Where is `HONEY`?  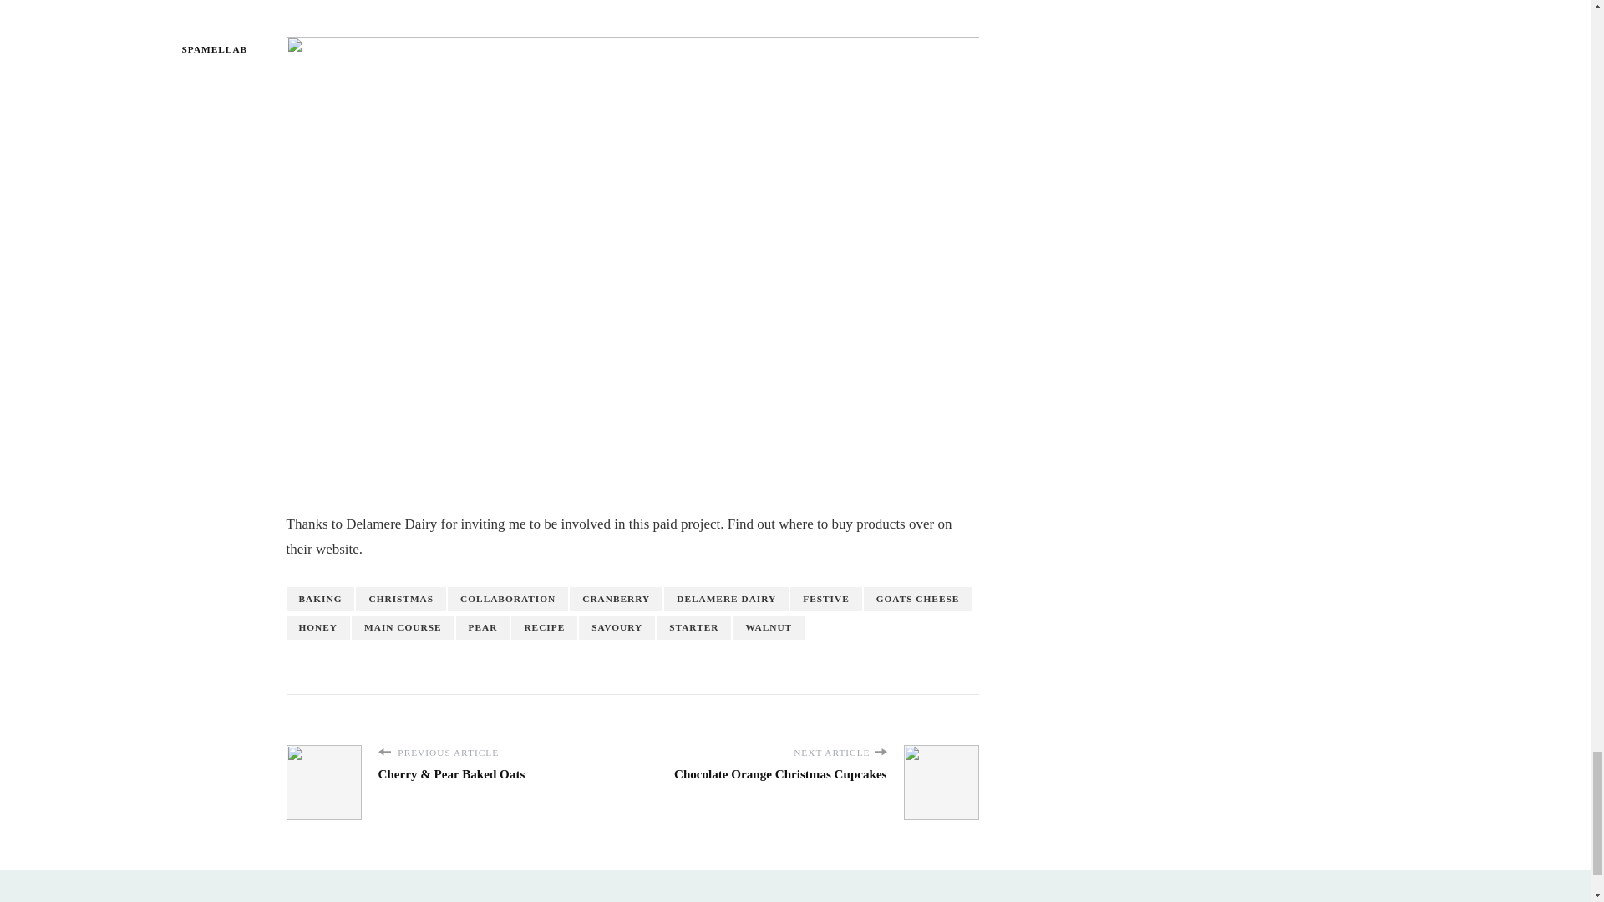
HONEY is located at coordinates (317, 626).